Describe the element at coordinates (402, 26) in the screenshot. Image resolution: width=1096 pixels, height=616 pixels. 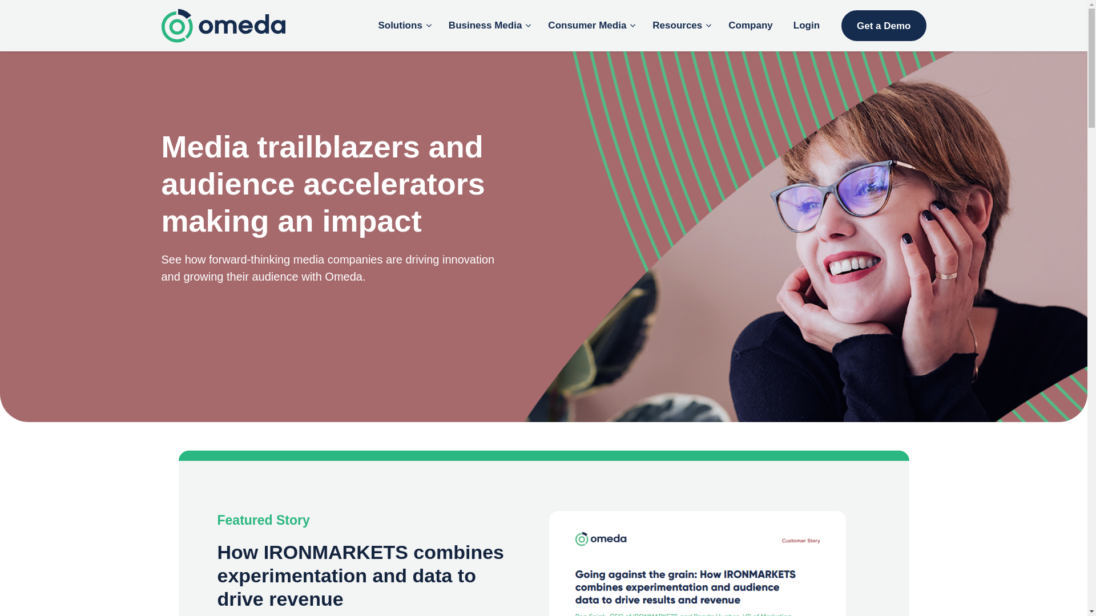
I see `Solutions` at that location.